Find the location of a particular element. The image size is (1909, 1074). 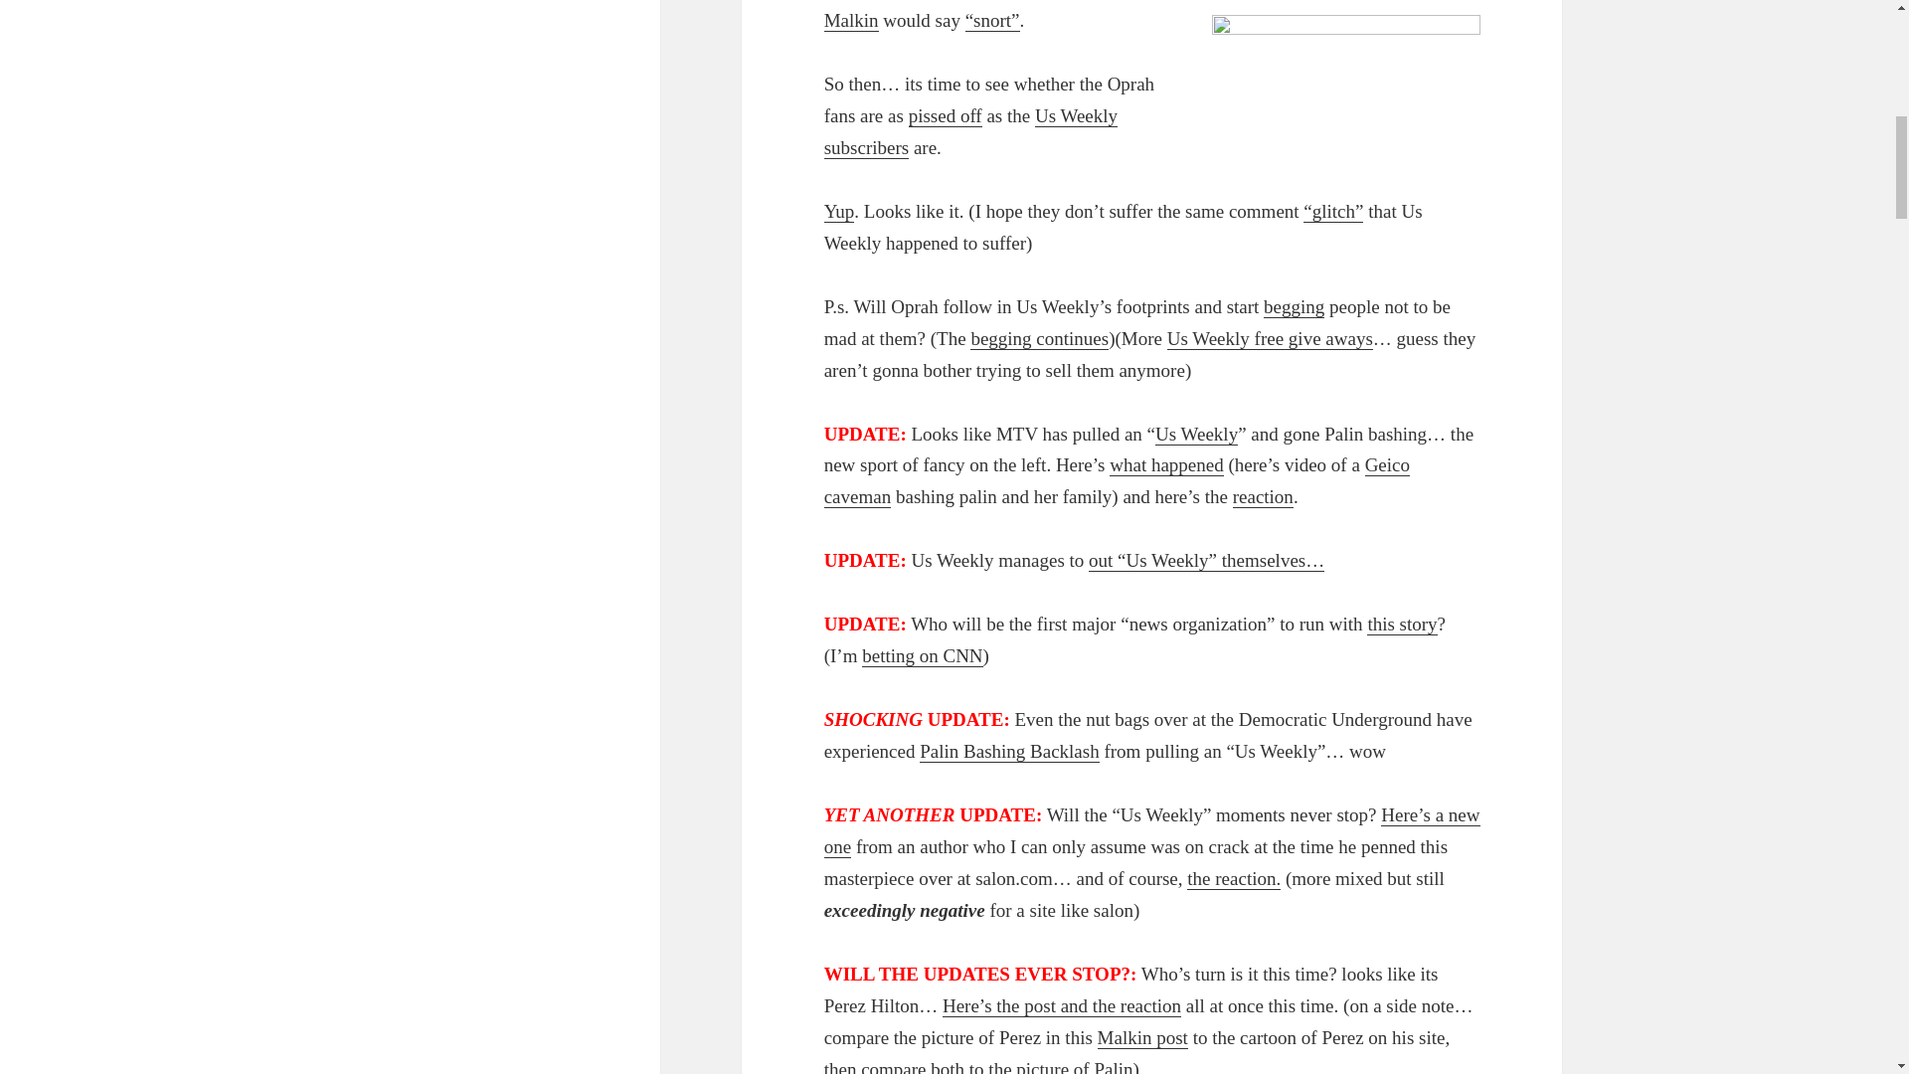

Geico caveman is located at coordinates (1118, 480).